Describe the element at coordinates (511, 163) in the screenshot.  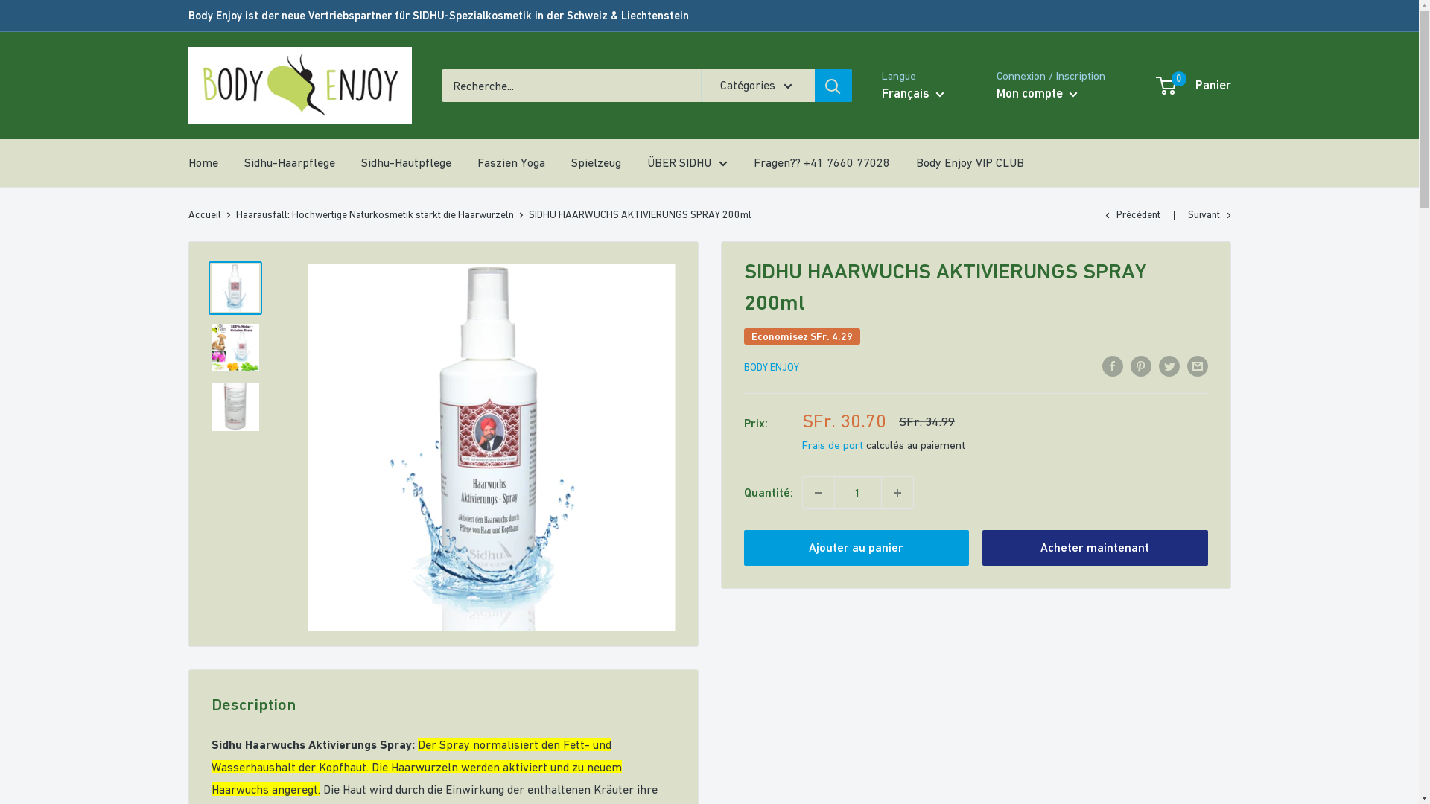
I see `Faszien Yoga` at that location.